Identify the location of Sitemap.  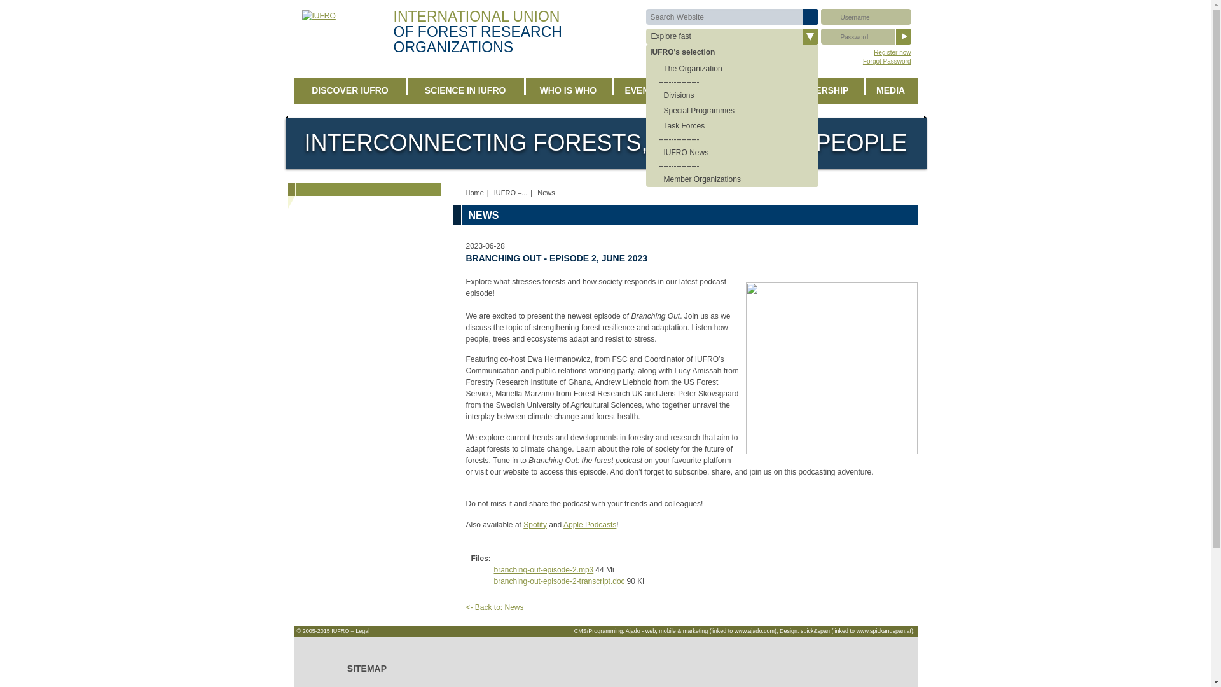
(733, 64).